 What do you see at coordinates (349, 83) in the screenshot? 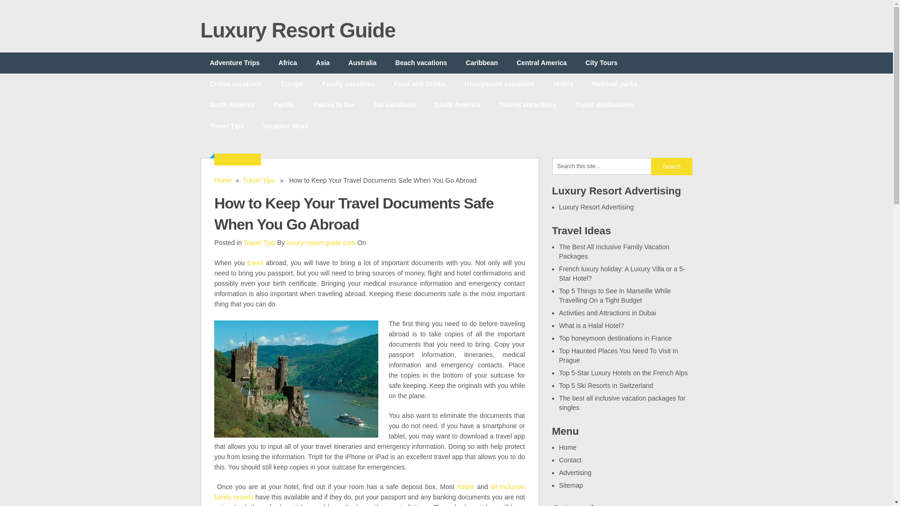
I see `Family vacations` at bounding box center [349, 83].